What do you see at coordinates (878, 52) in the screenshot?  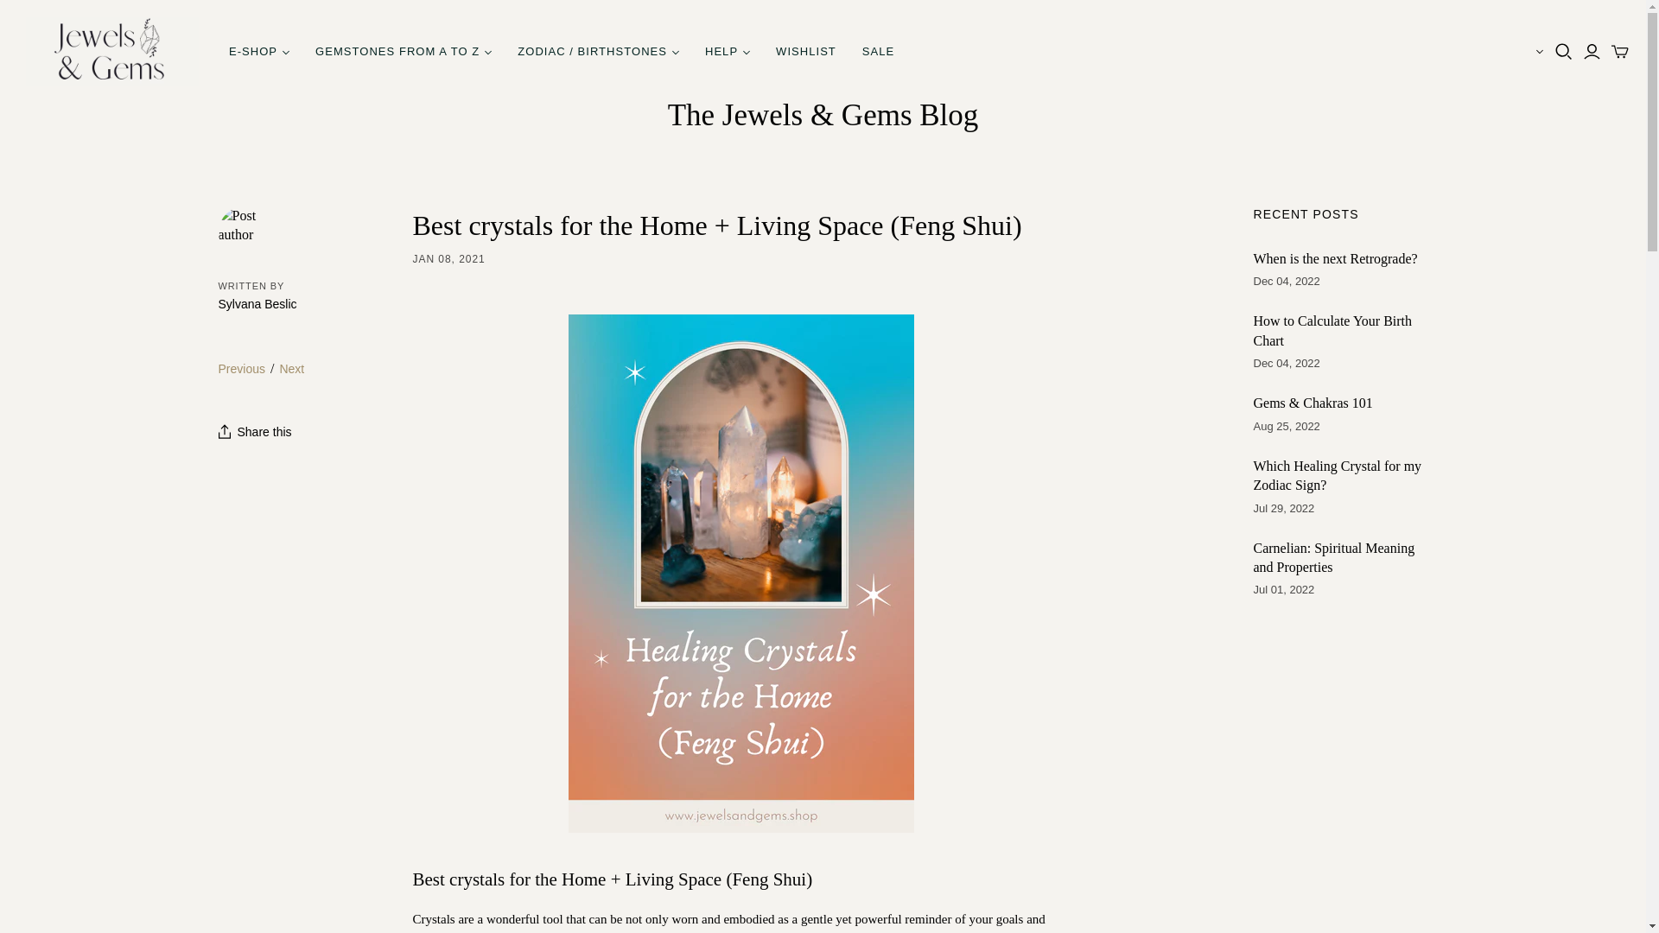 I see `SALE` at bounding box center [878, 52].